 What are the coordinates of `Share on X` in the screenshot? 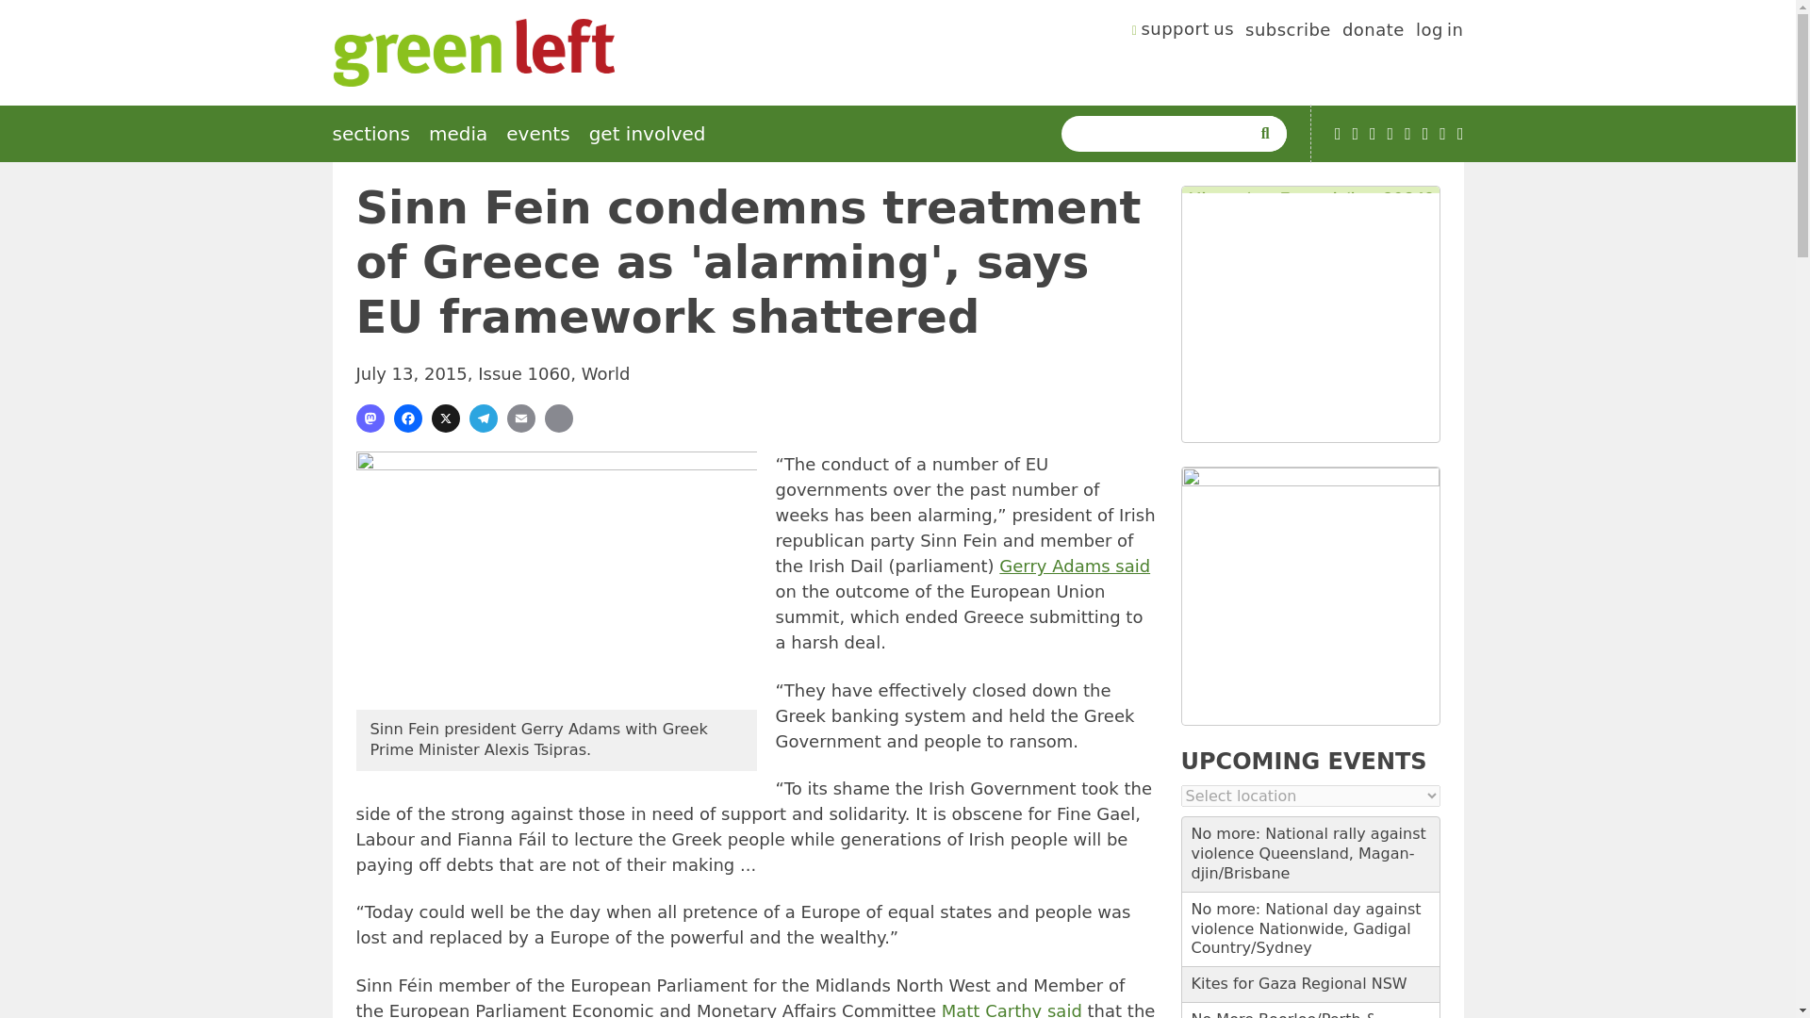 It's located at (445, 419).